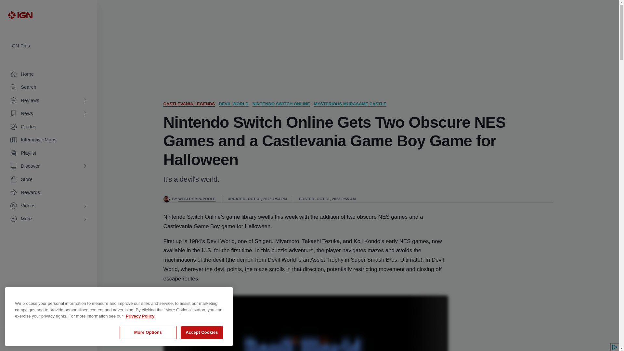  I want to click on Rewards, so click(49, 192).